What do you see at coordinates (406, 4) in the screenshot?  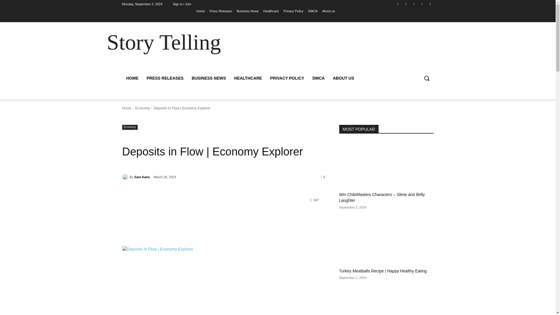 I see `Instagram` at bounding box center [406, 4].